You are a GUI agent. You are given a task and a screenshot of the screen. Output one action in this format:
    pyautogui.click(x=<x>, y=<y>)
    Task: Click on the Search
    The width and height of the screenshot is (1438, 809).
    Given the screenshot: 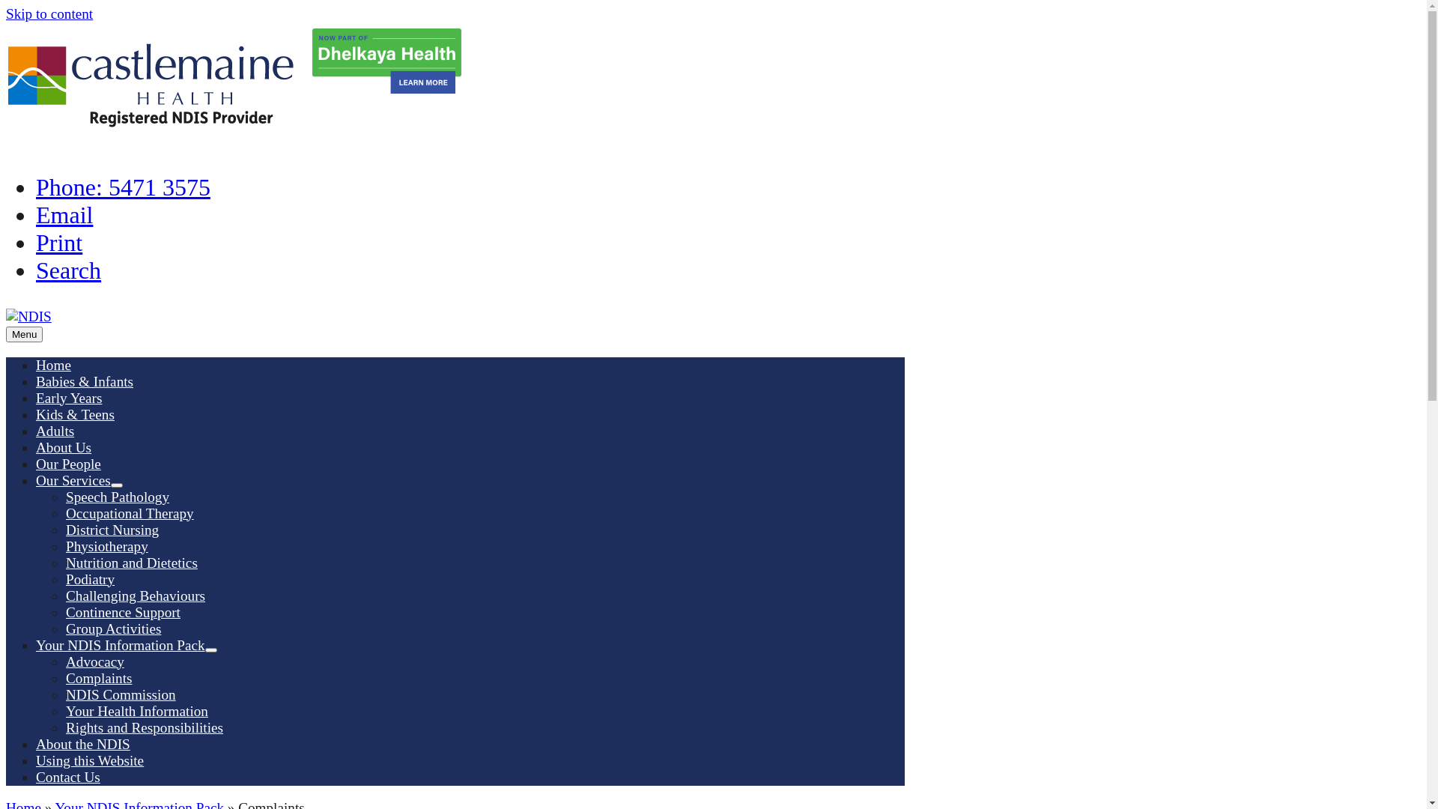 What is the action you would take?
    pyautogui.click(x=69, y=270)
    